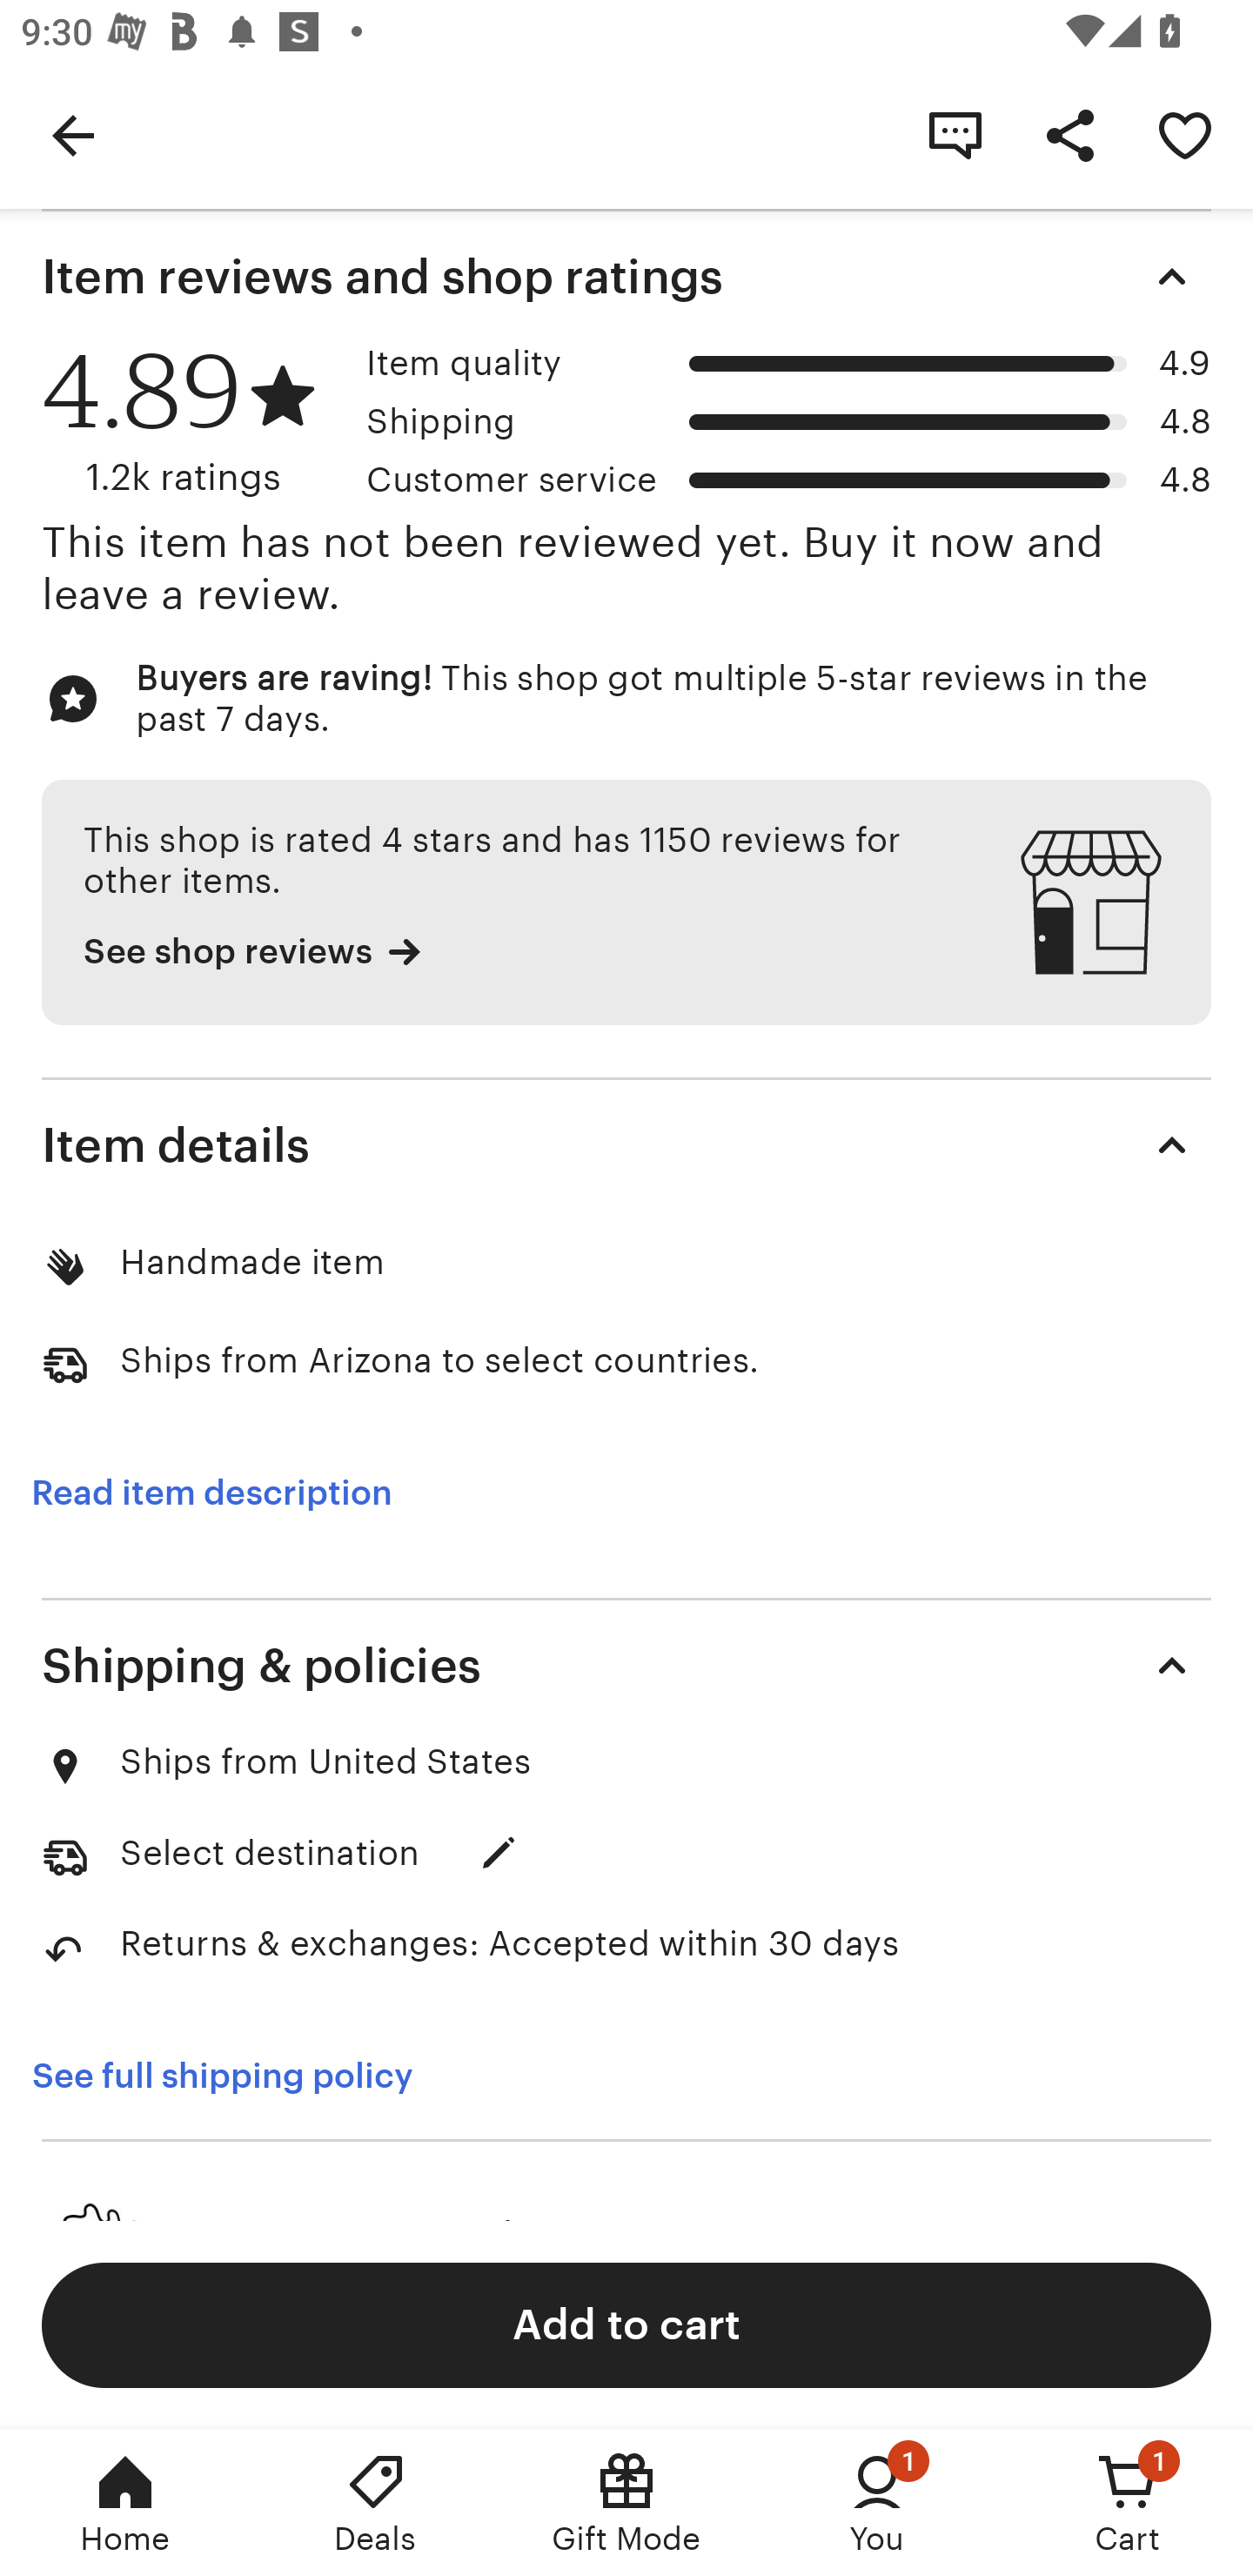  I want to click on You, 1 new notification You, so click(877, 2503).